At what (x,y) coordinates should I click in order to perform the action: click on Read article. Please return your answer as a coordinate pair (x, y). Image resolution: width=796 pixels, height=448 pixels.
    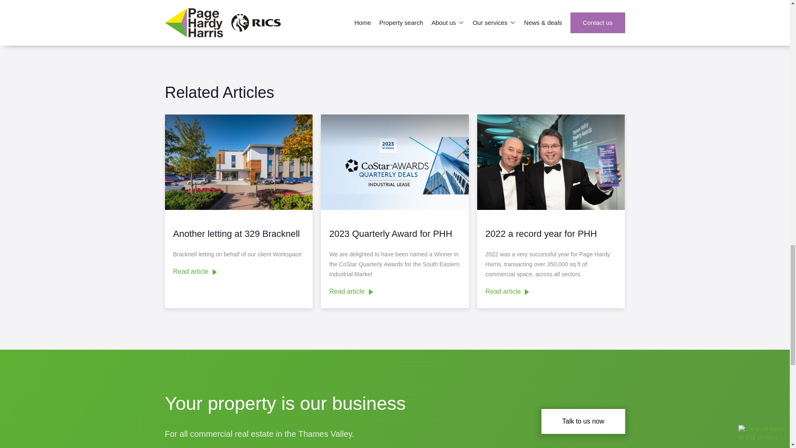
    Looking at the image, I should click on (195, 274).